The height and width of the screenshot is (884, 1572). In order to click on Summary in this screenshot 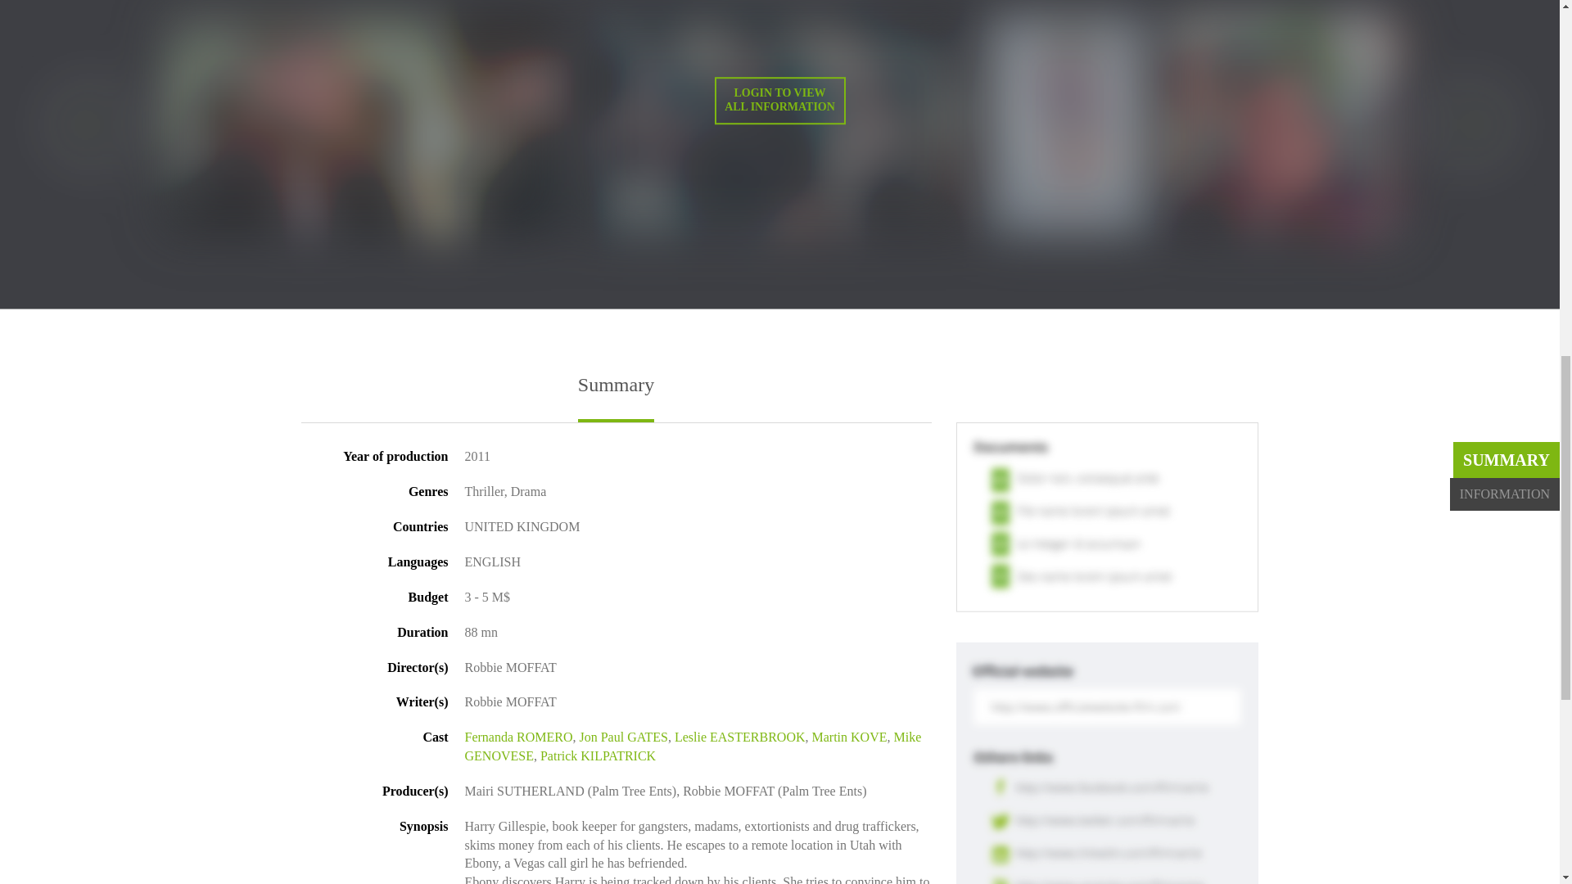, I will do `click(616, 398)`.